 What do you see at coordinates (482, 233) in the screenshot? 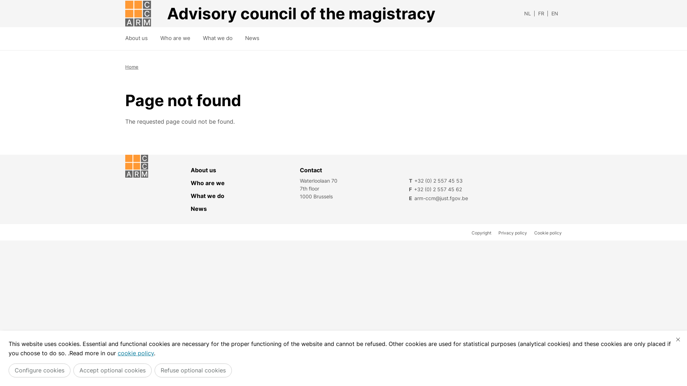
I see `Copyright` at bounding box center [482, 233].